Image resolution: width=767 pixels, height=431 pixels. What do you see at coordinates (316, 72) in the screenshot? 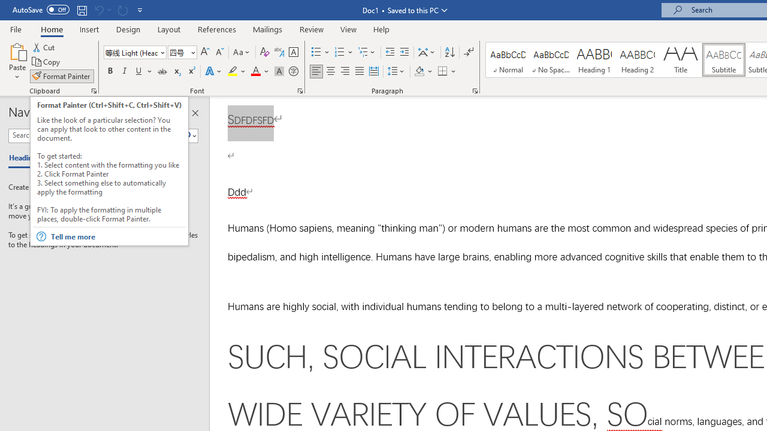
I see `Align Left` at bounding box center [316, 72].